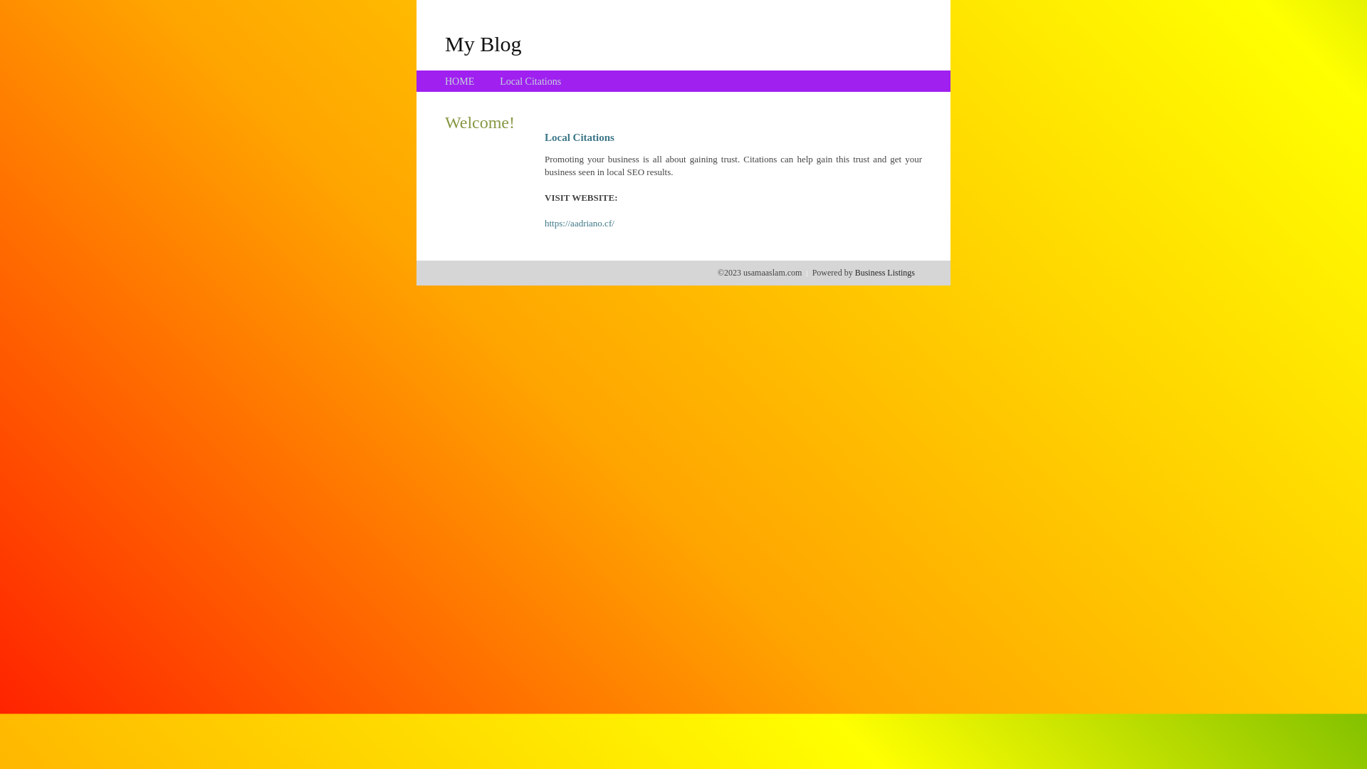  Describe the element at coordinates (483, 43) in the screenshot. I see `My Blog` at that location.